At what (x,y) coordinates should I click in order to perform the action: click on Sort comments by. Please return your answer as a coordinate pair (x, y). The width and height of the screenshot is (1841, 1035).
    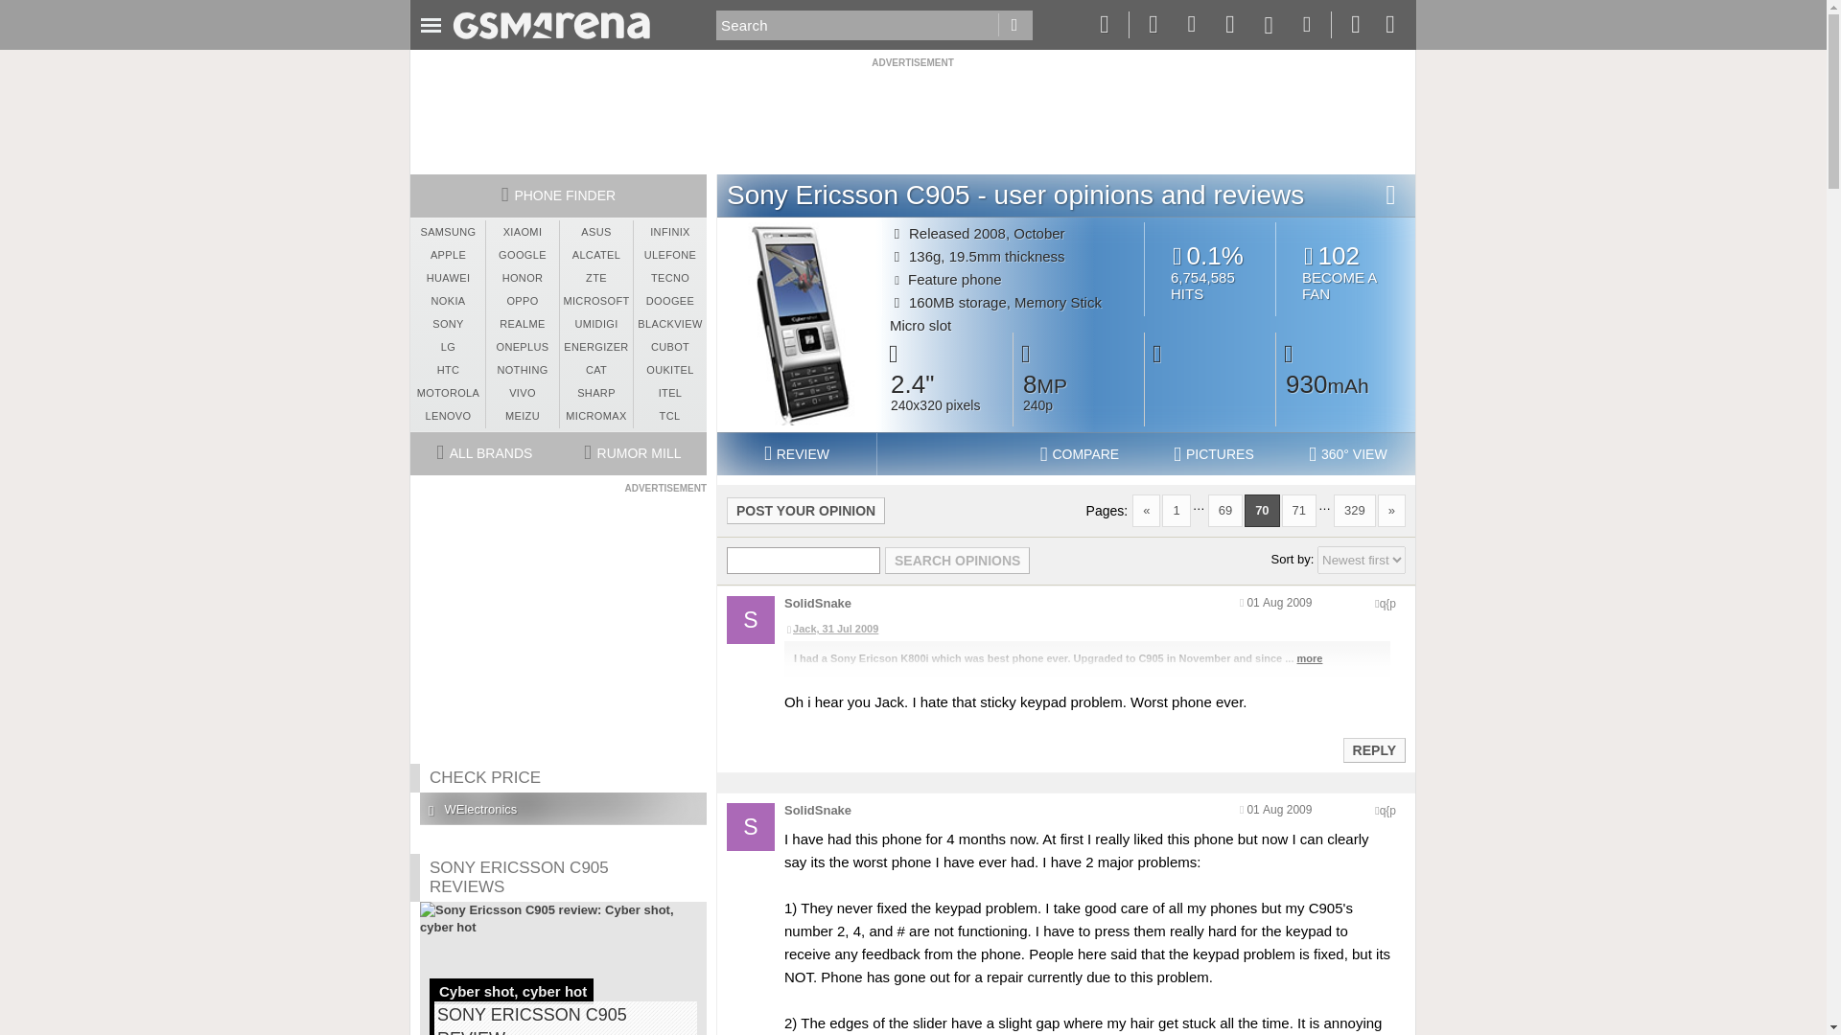
    Looking at the image, I should click on (1362, 560).